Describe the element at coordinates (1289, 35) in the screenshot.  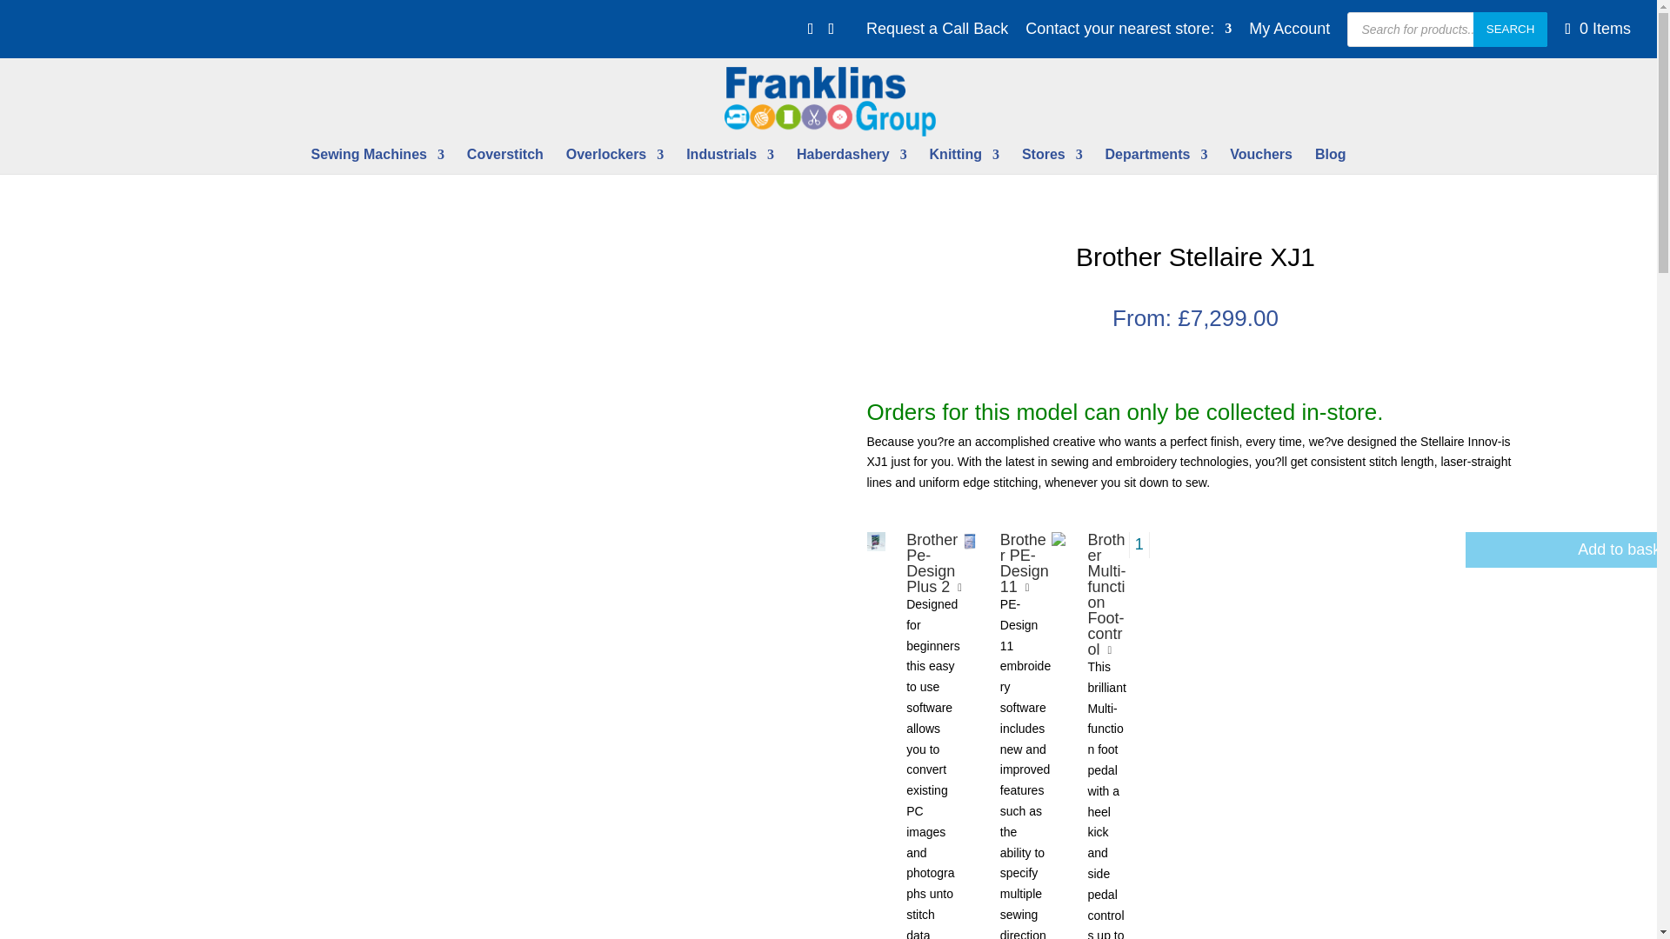
I see `My Account` at that location.